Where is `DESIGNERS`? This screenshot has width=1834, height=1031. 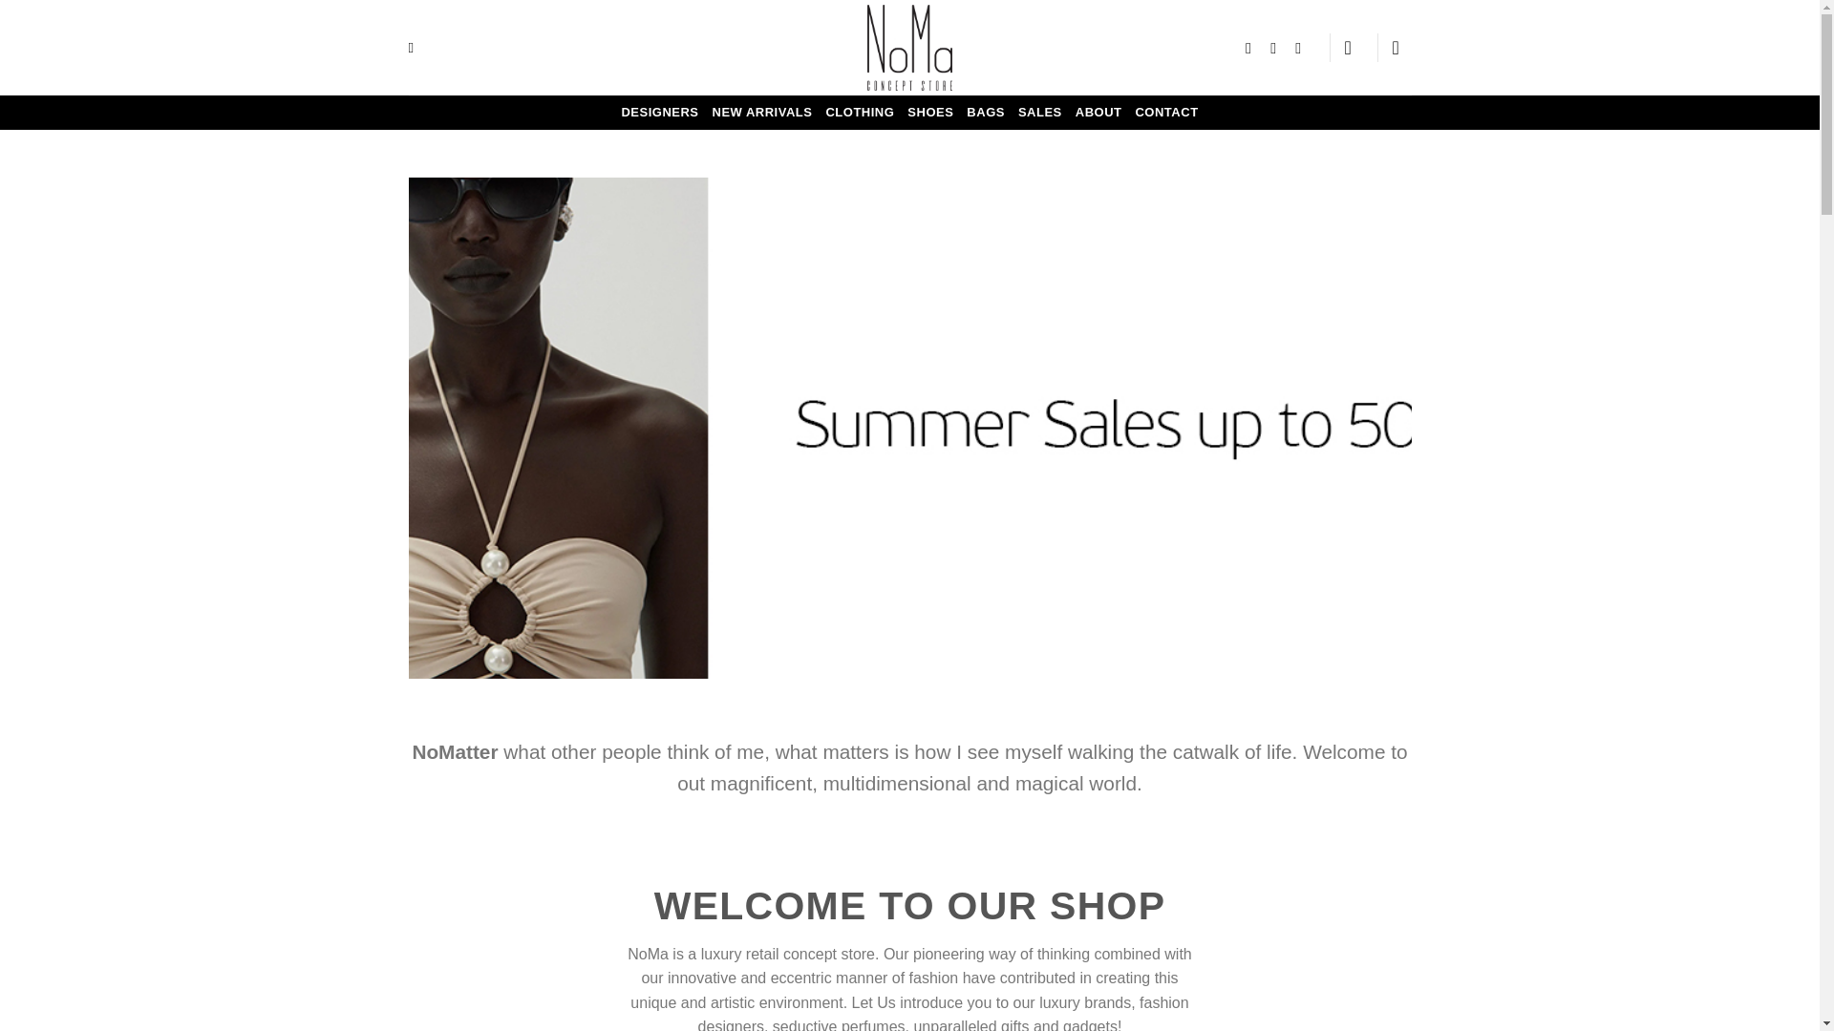
DESIGNERS is located at coordinates (659, 113).